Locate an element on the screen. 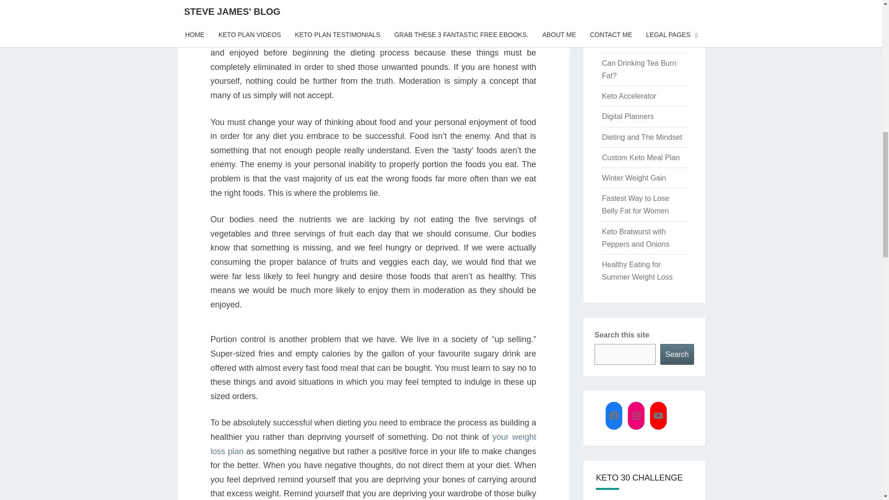  How To Lose Weight and Keep It Off is located at coordinates (638, 36).